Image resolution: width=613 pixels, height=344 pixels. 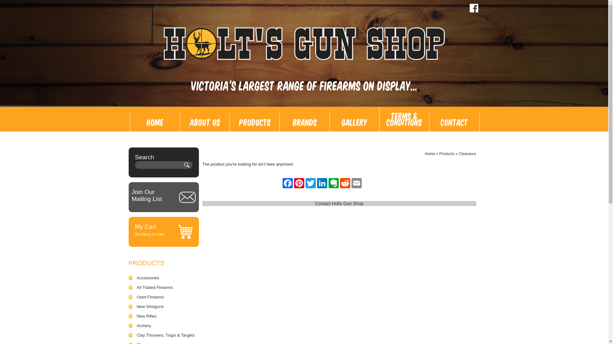 What do you see at coordinates (255, 122) in the screenshot?
I see `Products` at bounding box center [255, 122].